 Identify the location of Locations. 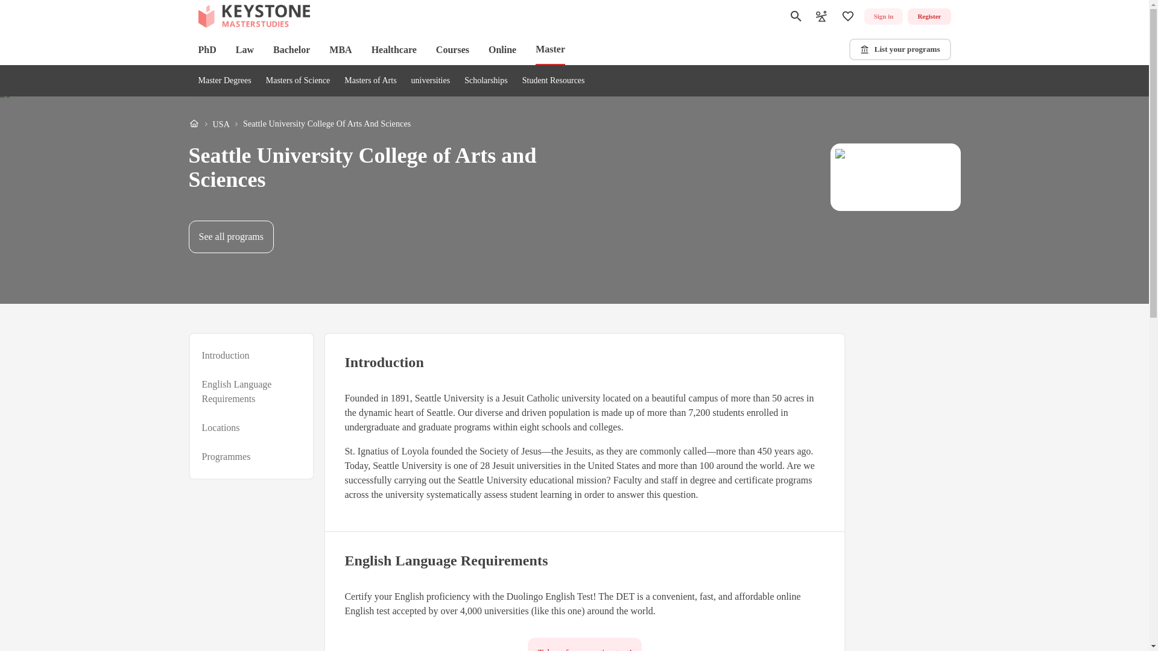
(299, 124).